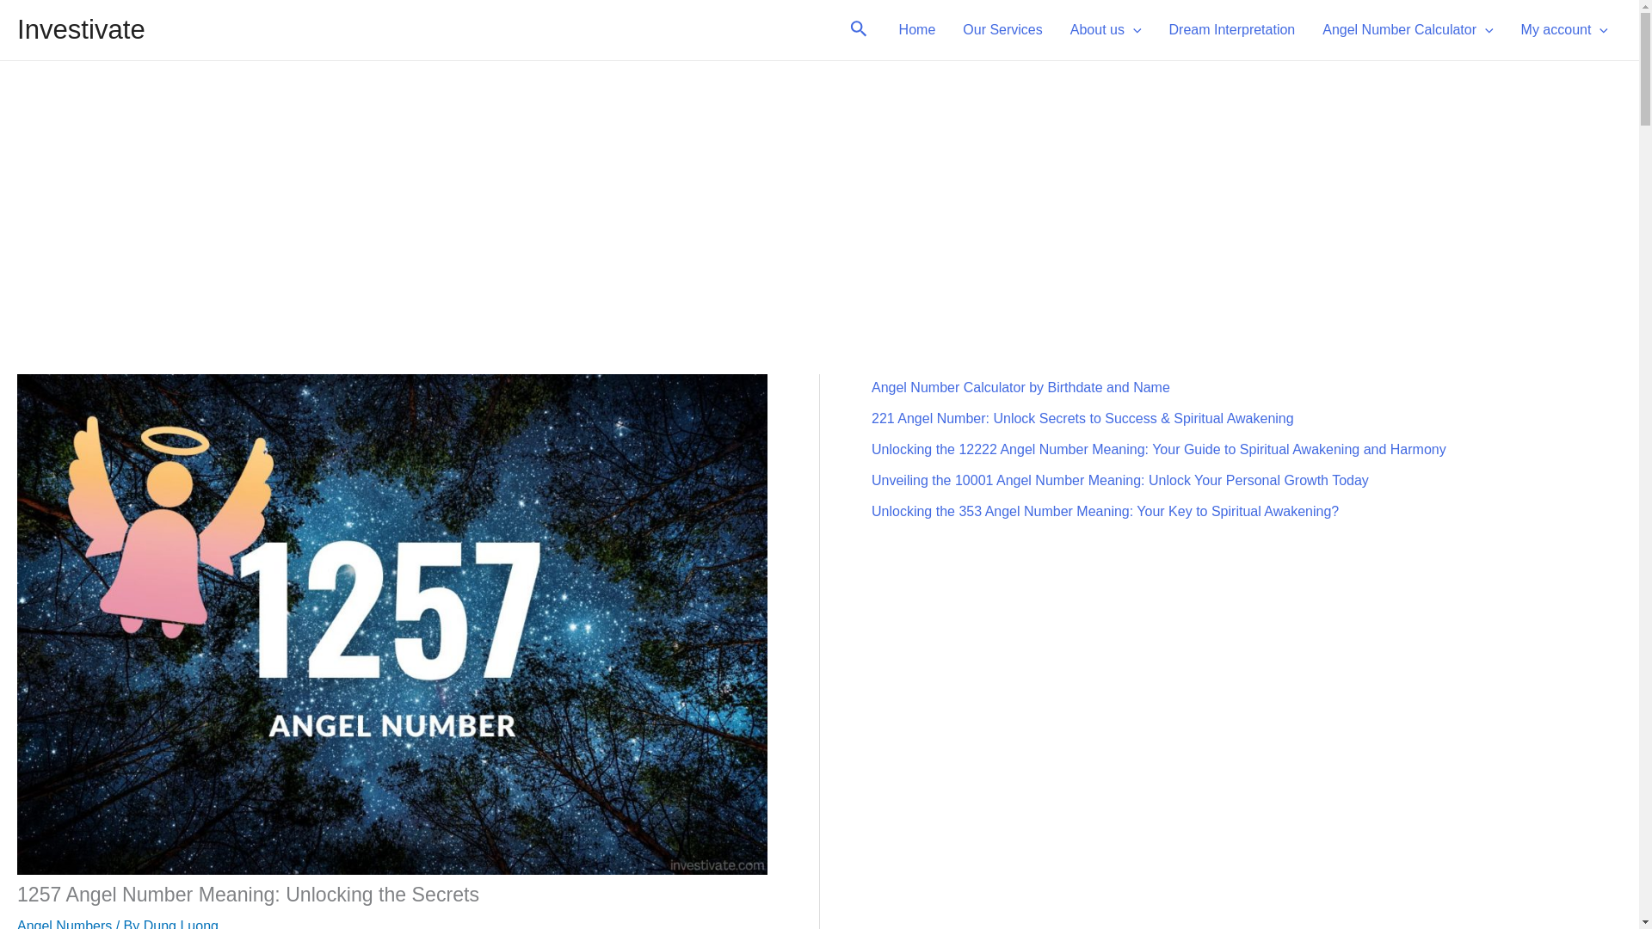 This screenshot has width=1652, height=929. I want to click on Home, so click(917, 29).